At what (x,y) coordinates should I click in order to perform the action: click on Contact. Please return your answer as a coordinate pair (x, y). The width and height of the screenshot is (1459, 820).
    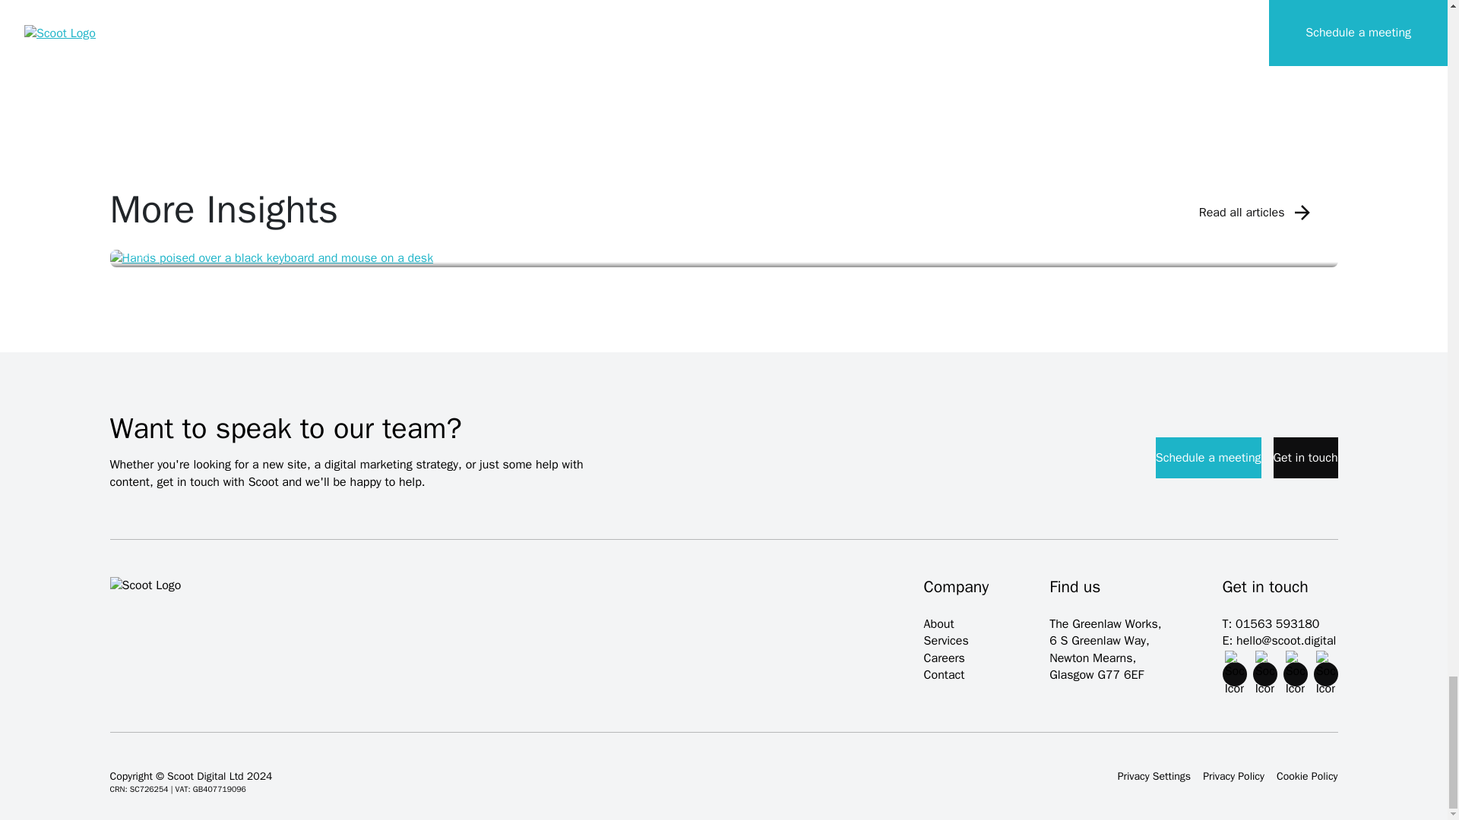
    Looking at the image, I should click on (944, 674).